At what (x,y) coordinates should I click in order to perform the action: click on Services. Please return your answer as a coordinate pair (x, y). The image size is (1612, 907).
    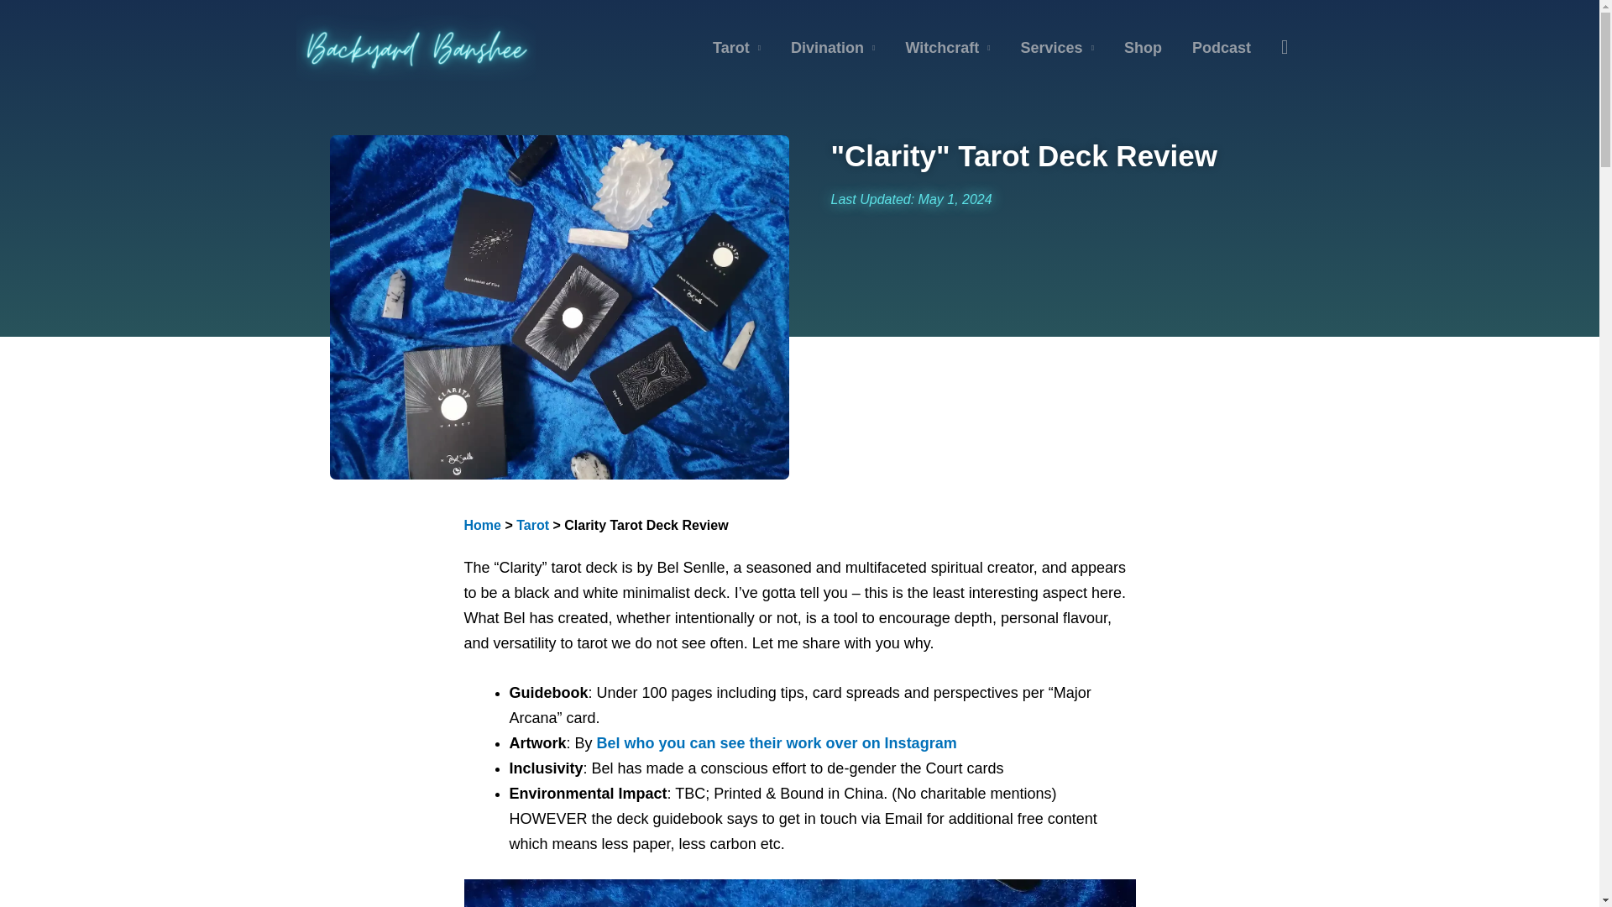
    Looking at the image, I should click on (1057, 48).